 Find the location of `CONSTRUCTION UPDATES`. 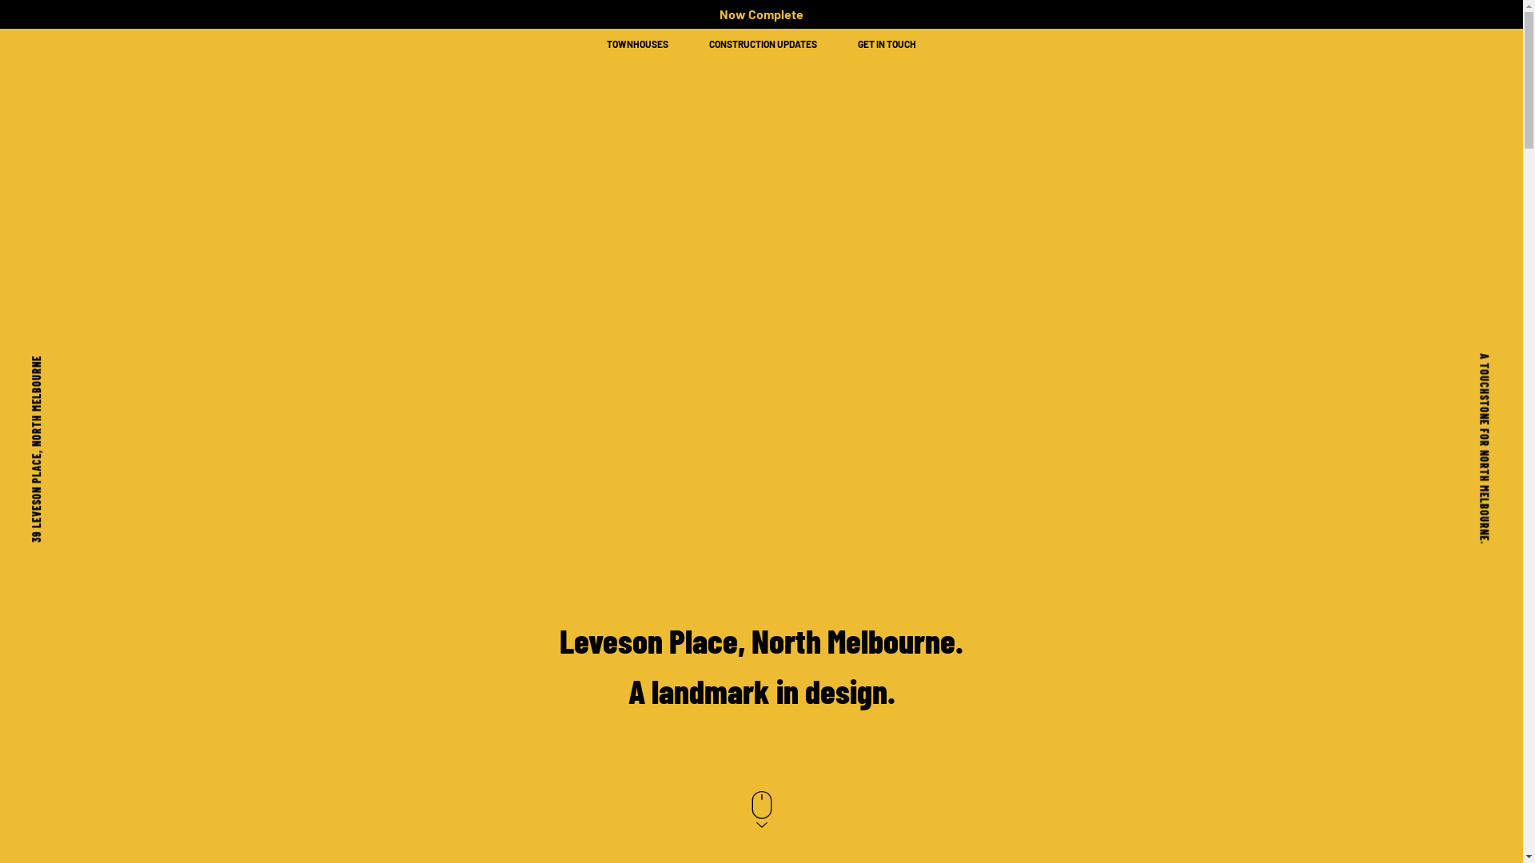

CONSTRUCTION UPDATES is located at coordinates (763, 45).